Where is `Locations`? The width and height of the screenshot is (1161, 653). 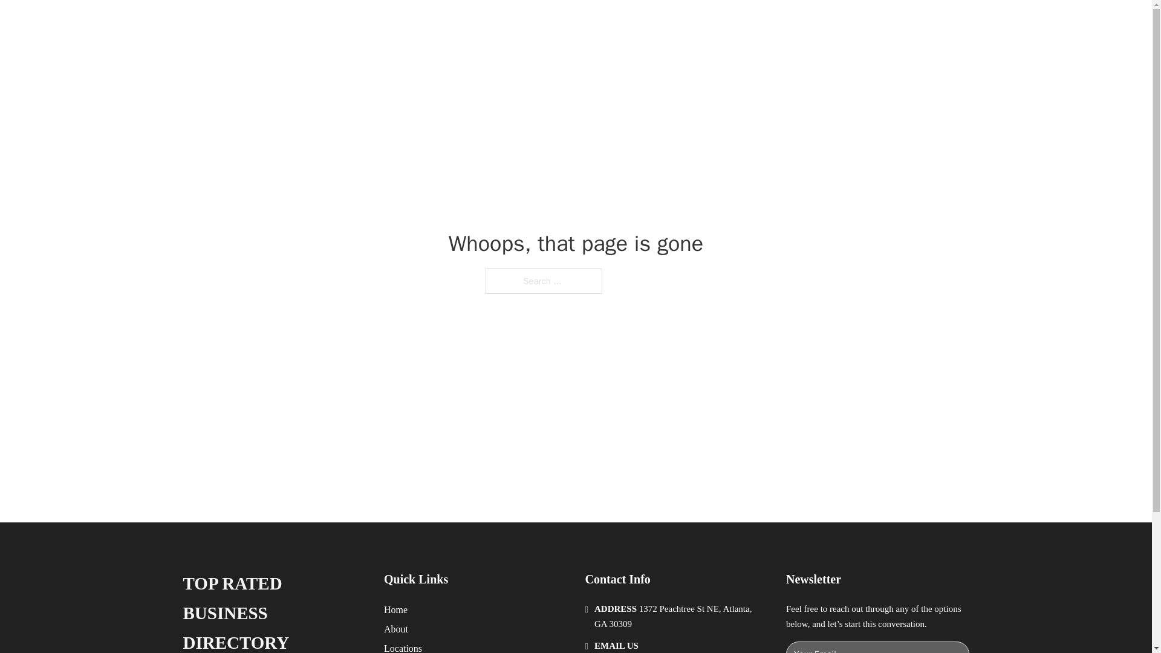
Locations is located at coordinates (403, 647).